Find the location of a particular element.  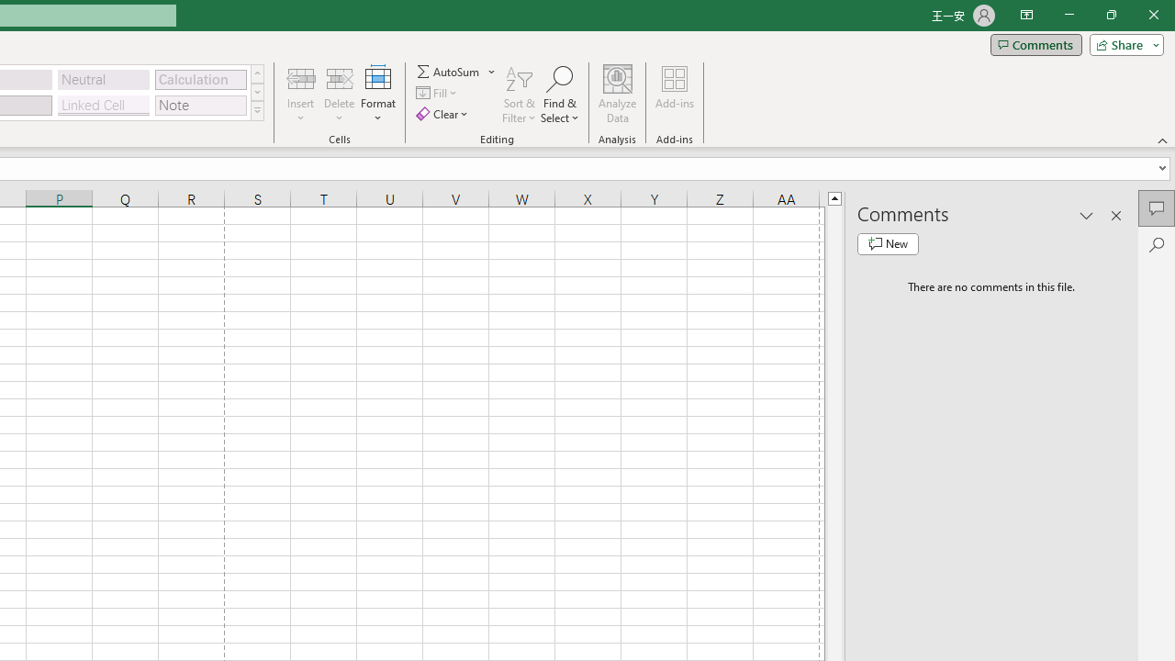

Clear is located at coordinates (444, 114).